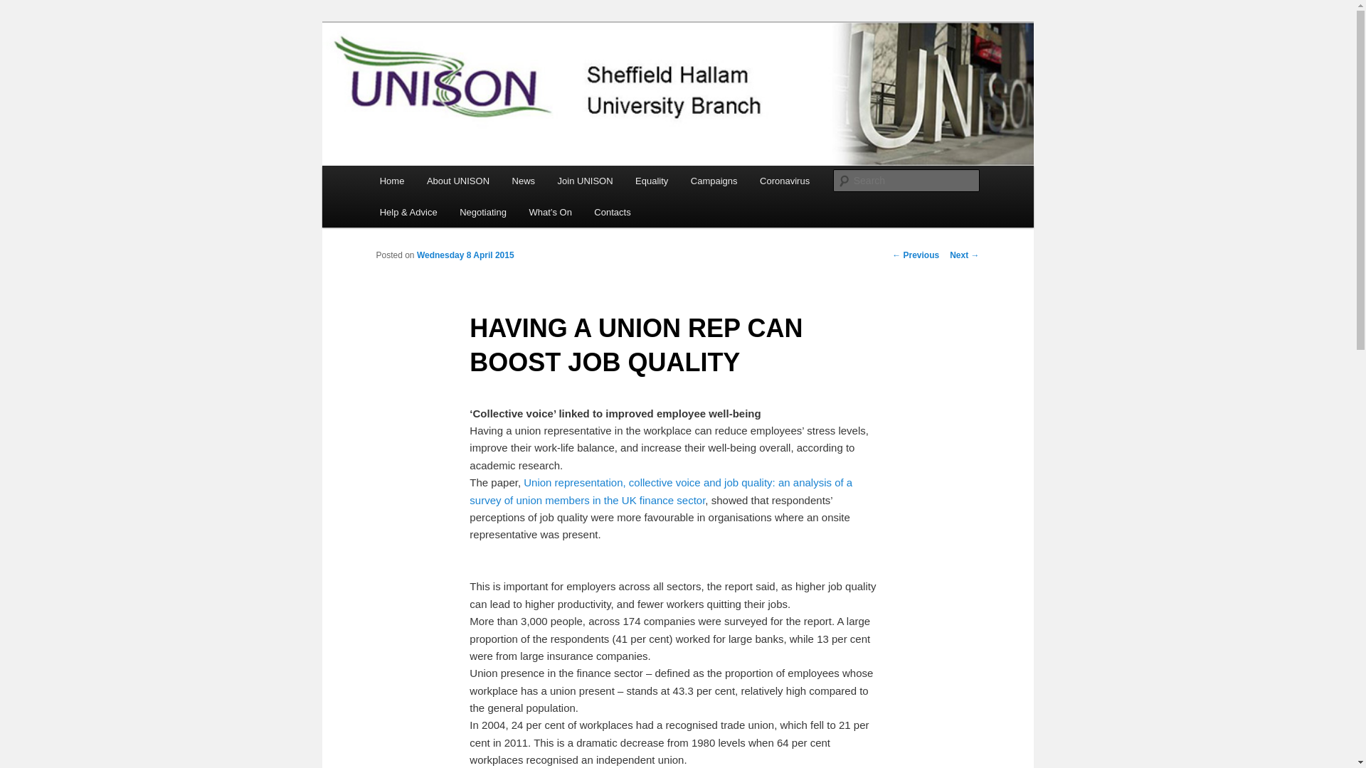 The height and width of the screenshot is (768, 1366). What do you see at coordinates (714, 181) in the screenshot?
I see `Campaigns` at bounding box center [714, 181].